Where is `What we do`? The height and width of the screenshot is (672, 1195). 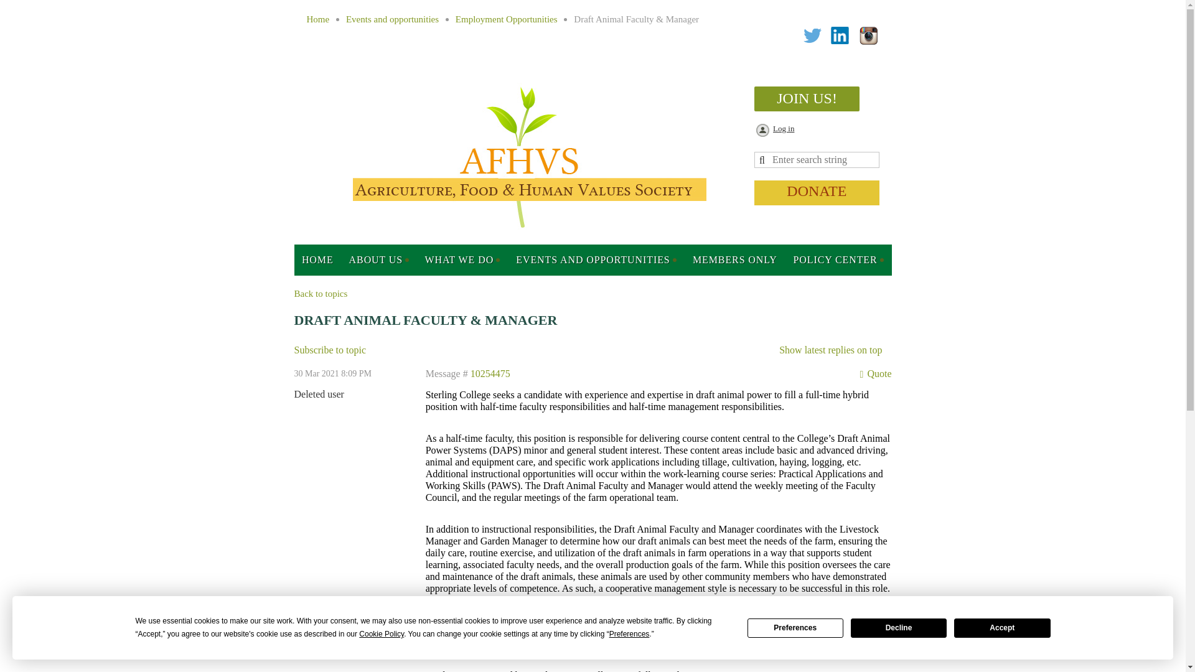 What we do is located at coordinates (462, 260).